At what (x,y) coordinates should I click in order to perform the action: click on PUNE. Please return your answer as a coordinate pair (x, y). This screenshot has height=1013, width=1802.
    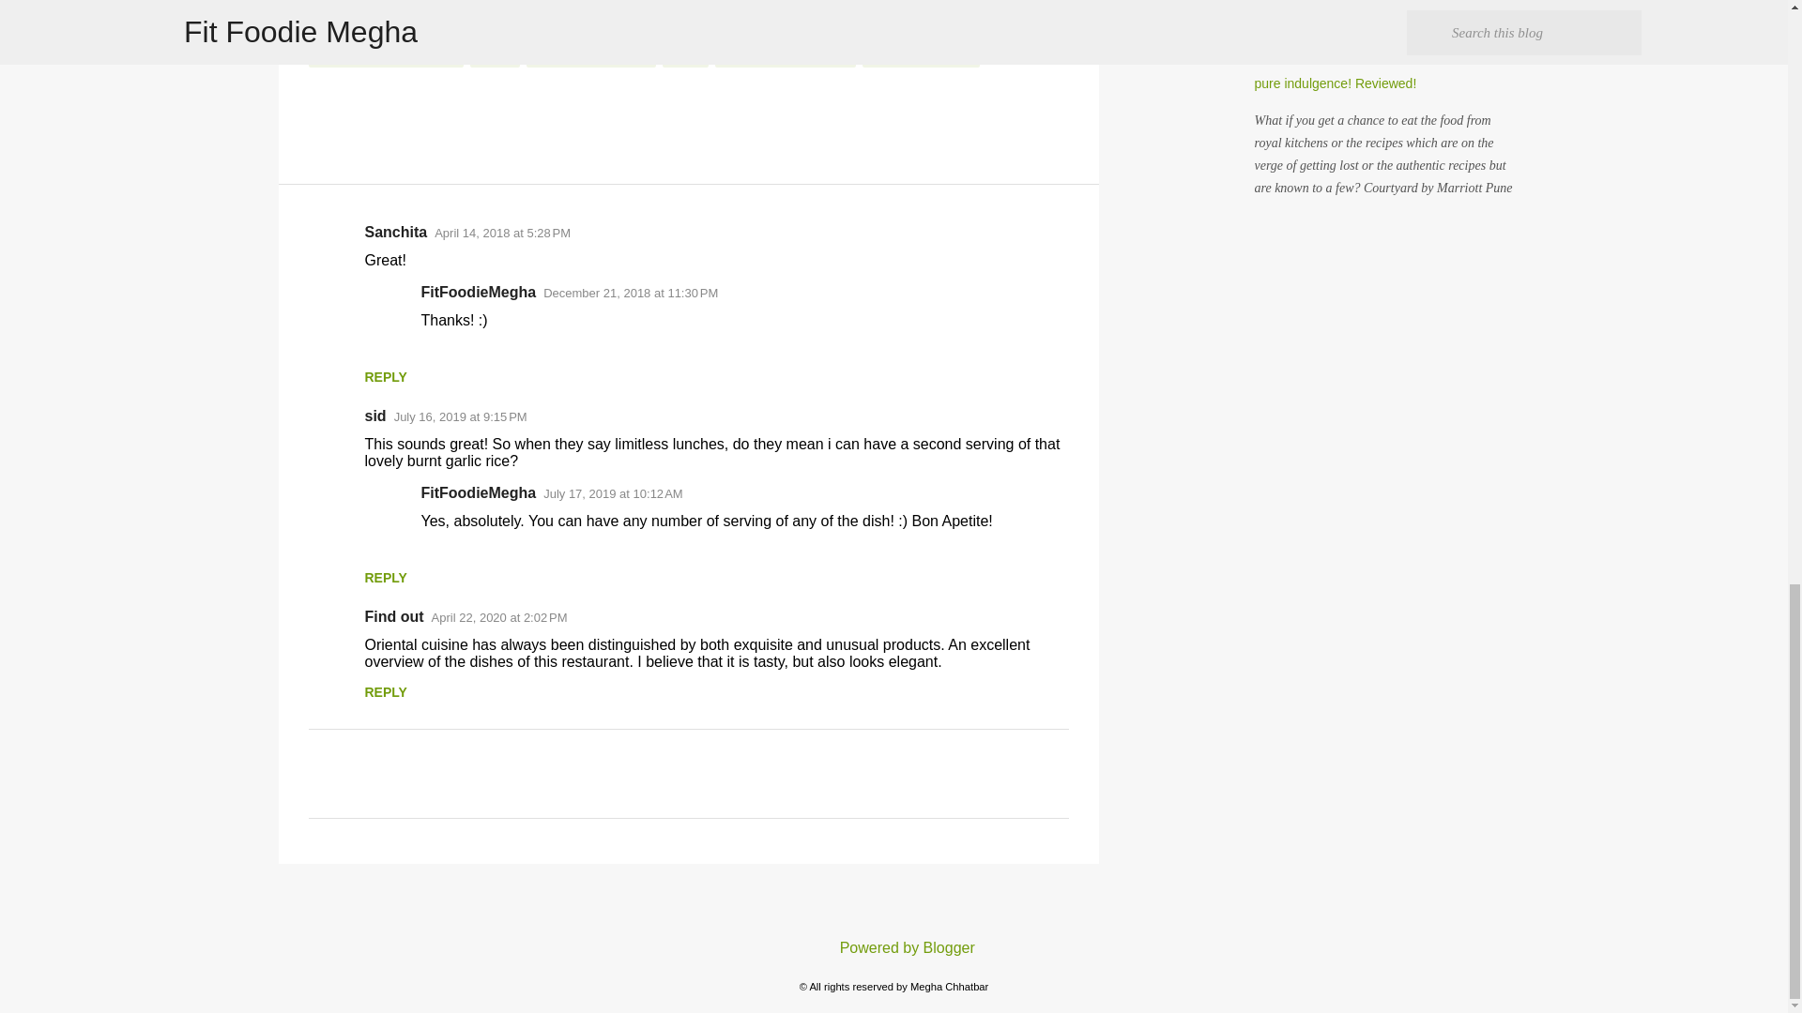
    Looking at the image, I should click on (685, 56).